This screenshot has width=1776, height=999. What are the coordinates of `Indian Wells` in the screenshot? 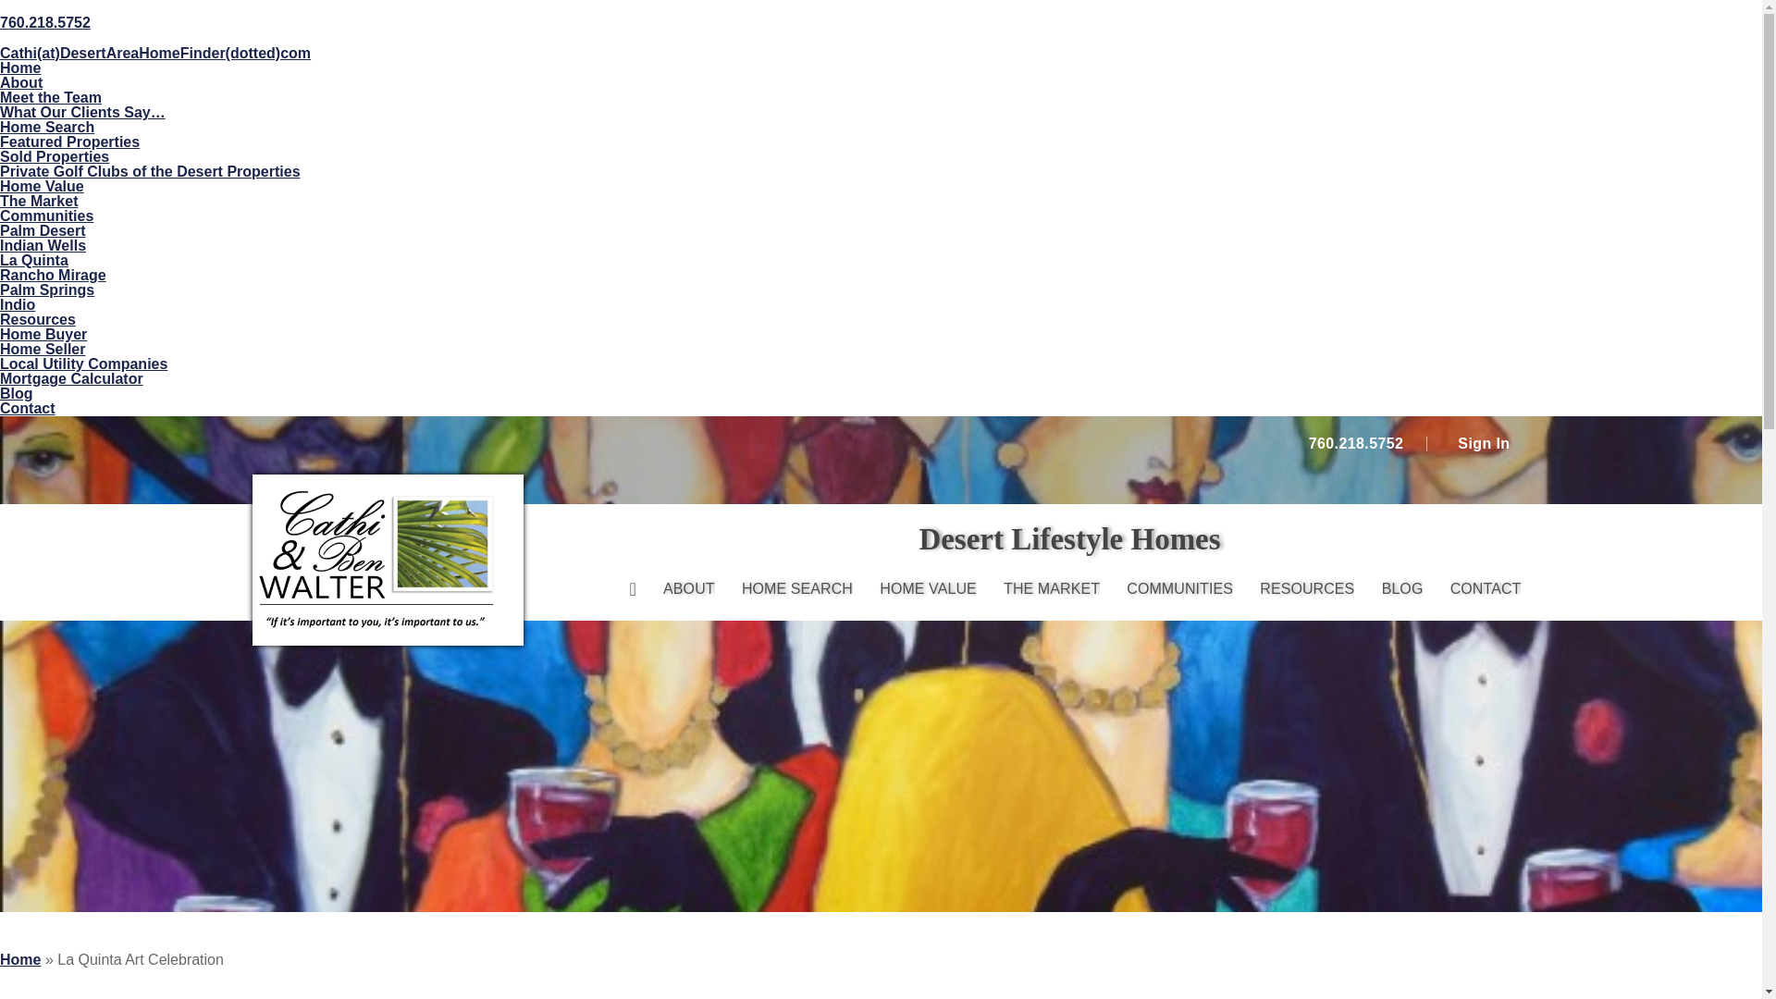 It's located at (43, 246).